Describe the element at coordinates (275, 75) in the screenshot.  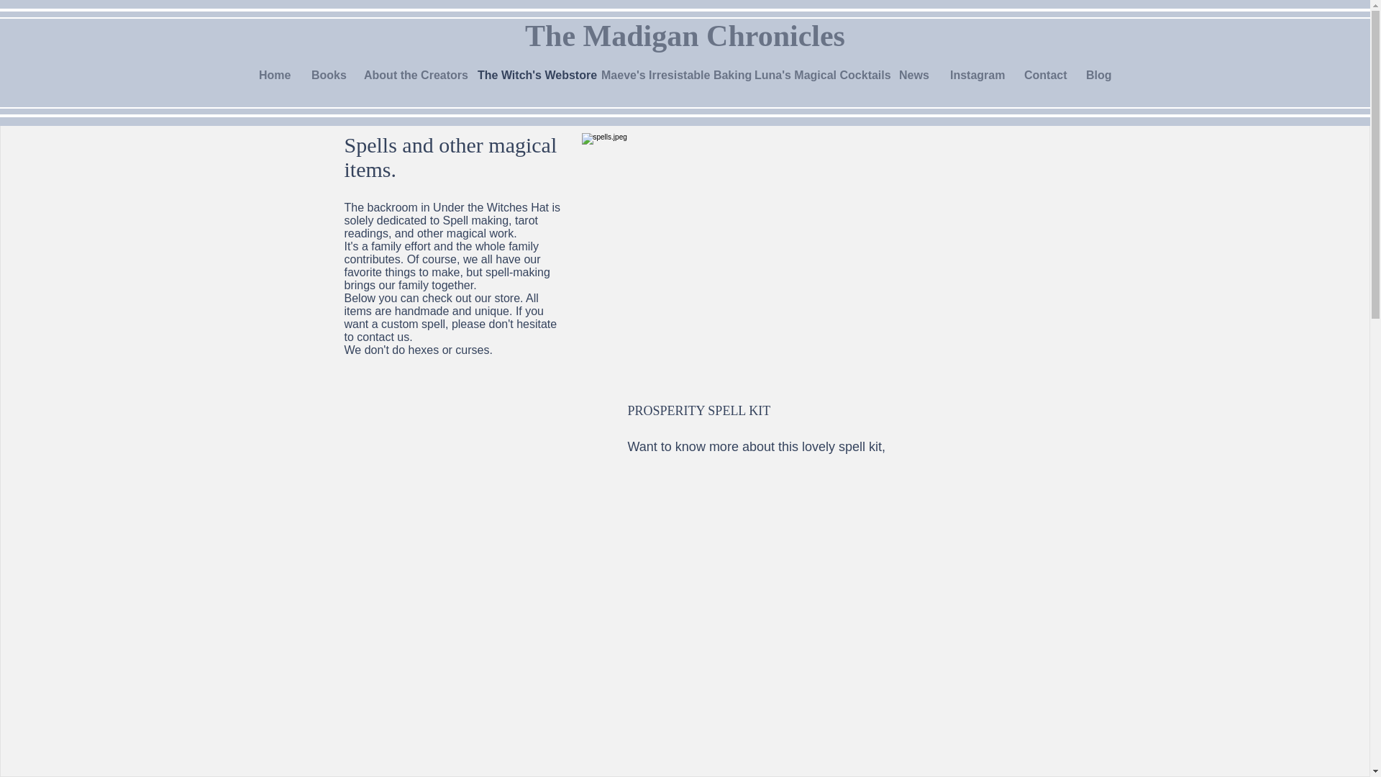
I see `Home` at that location.